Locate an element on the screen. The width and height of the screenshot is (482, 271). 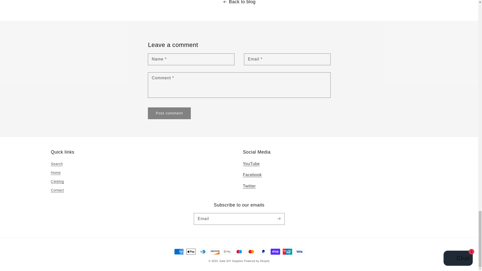
Search is located at coordinates (56, 165).